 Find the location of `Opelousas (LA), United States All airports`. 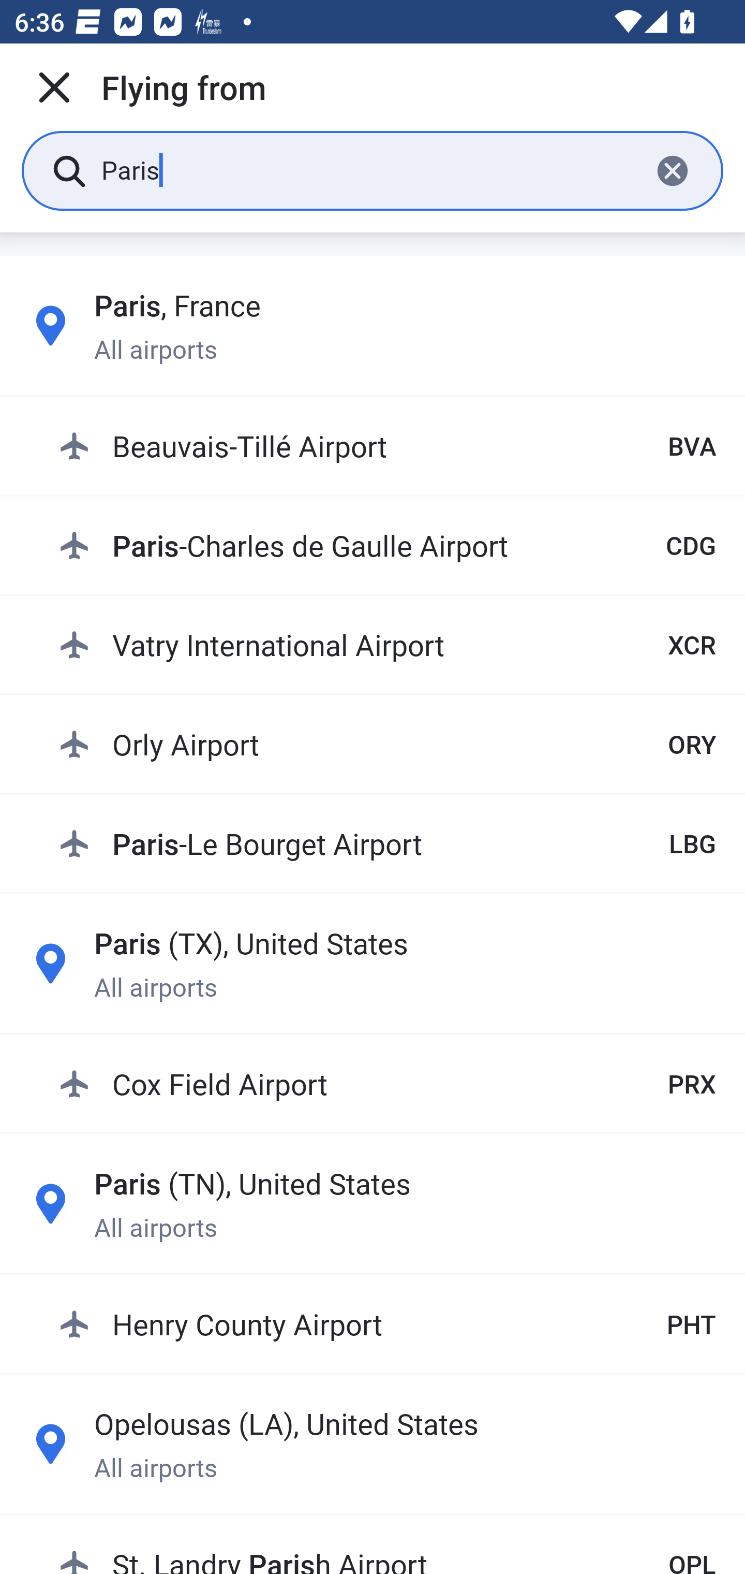

Opelousas (LA), United States All airports is located at coordinates (373, 1444).